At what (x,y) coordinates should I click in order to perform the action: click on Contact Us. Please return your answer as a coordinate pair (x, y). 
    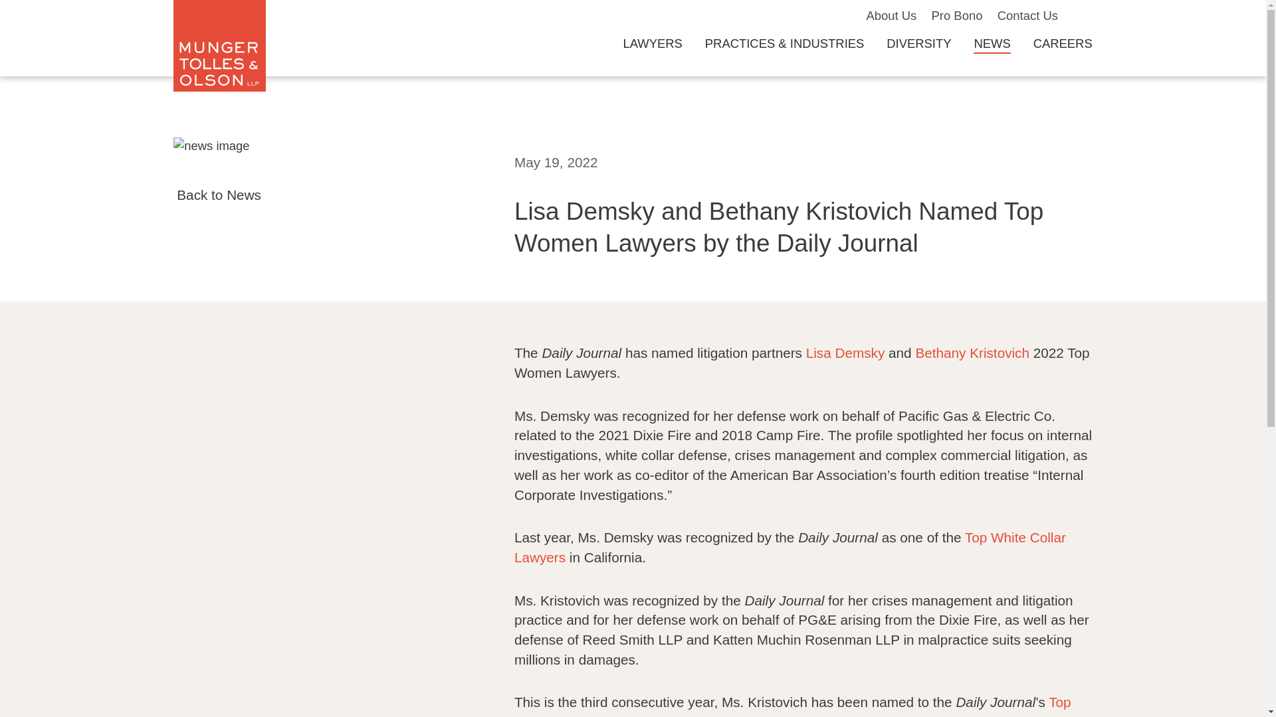
    Looking at the image, I should click on (1027, 15).